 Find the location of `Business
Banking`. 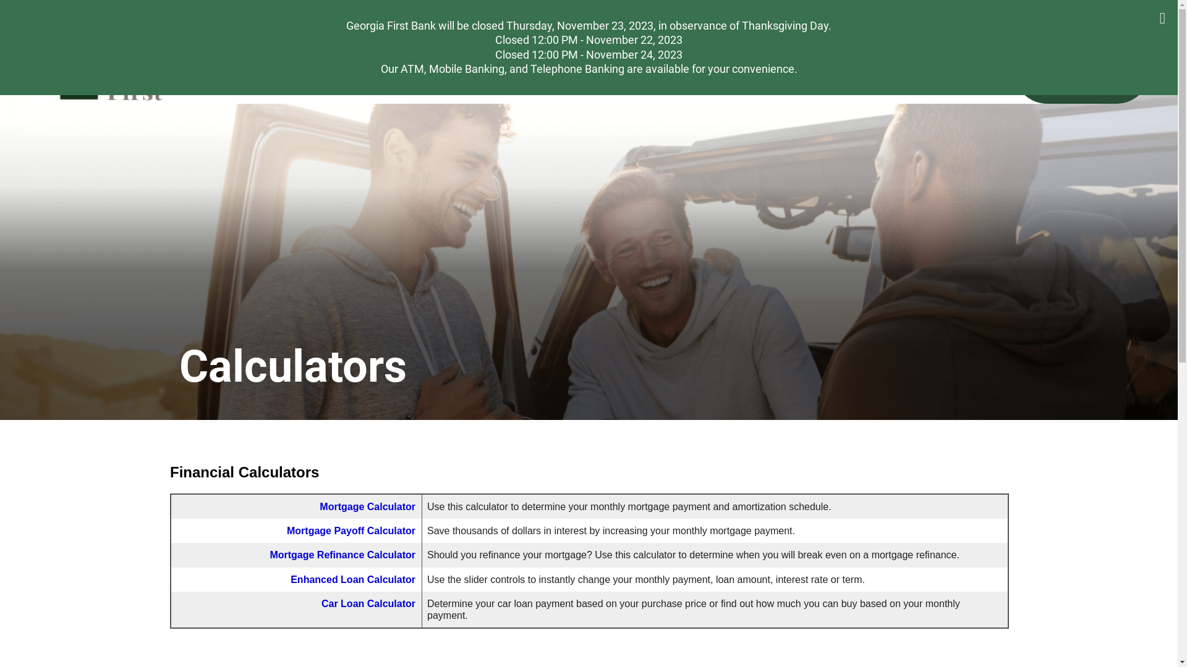

Business
Banking is located at coordinates (684, 70).